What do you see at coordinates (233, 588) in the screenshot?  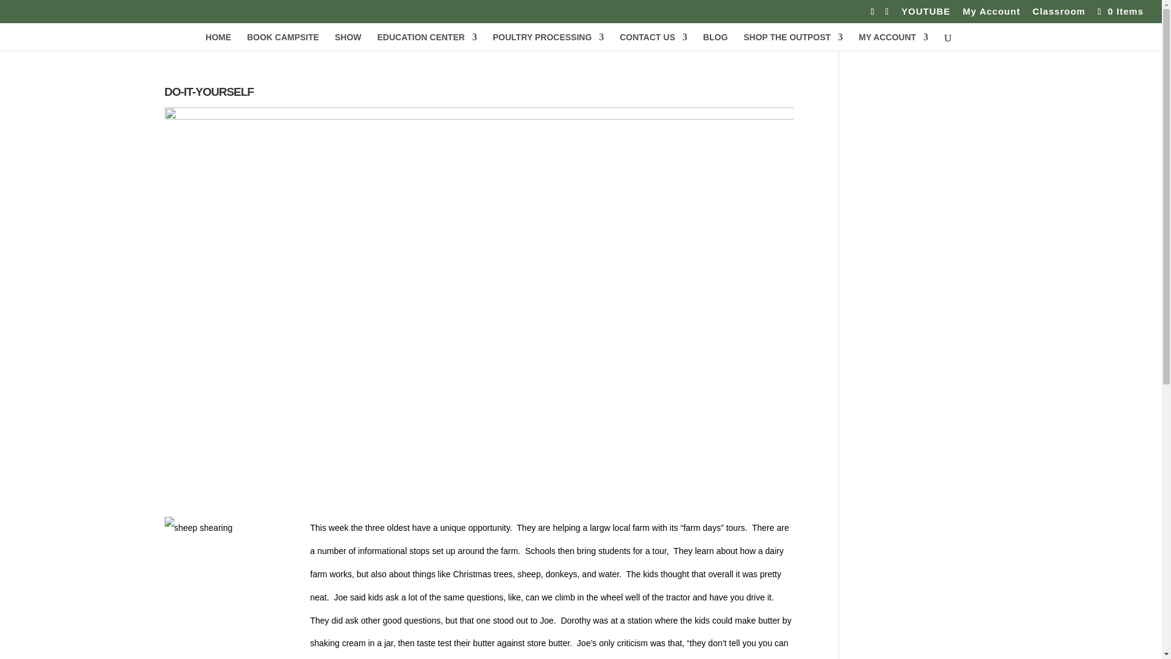 I see `sheep shearing` at bounding box center [233, 588].